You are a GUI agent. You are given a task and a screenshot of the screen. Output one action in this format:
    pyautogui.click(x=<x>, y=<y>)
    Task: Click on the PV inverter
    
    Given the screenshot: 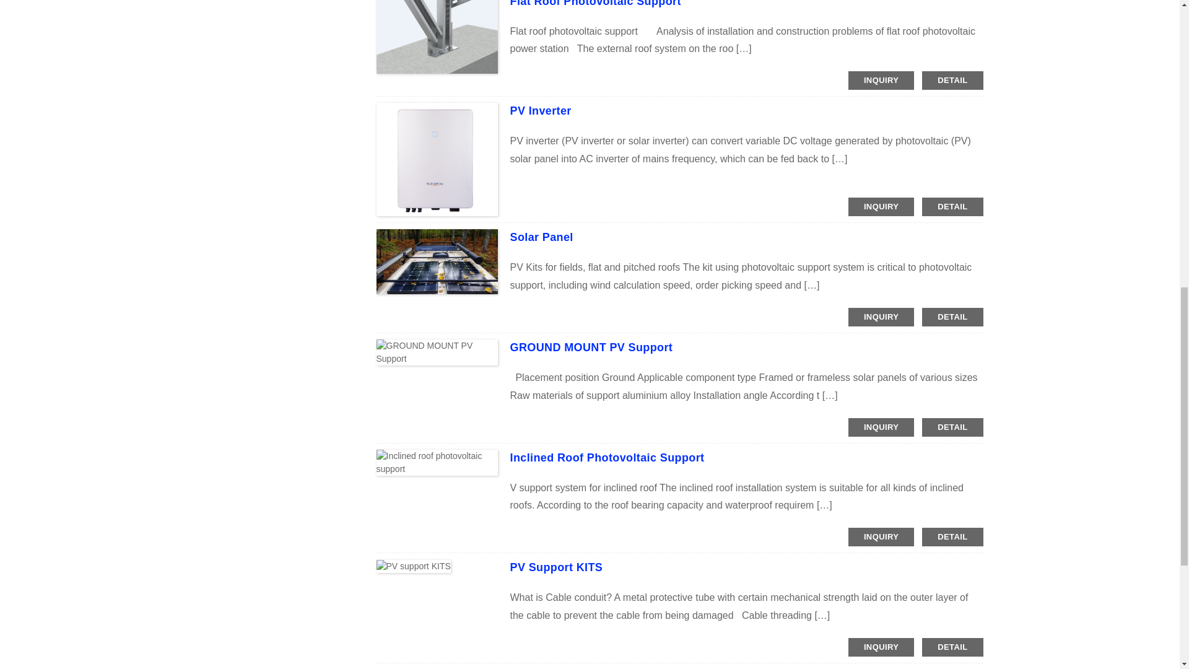 What is the action you would take?
    pyautogui.click(x=541, y=110)
    